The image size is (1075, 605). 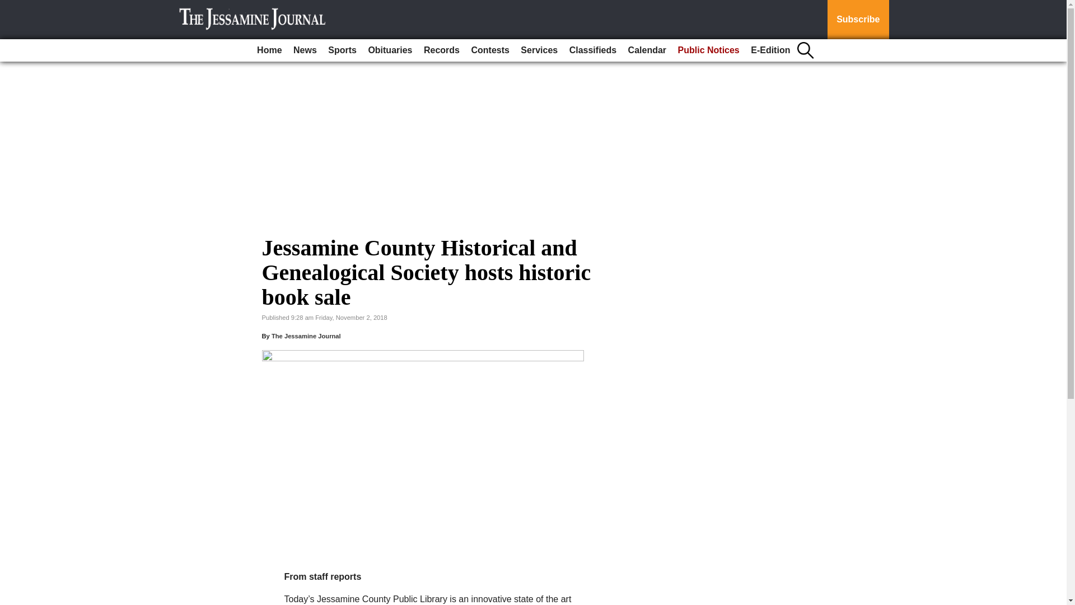 I want to click on Services, so click(x=539, y=50).